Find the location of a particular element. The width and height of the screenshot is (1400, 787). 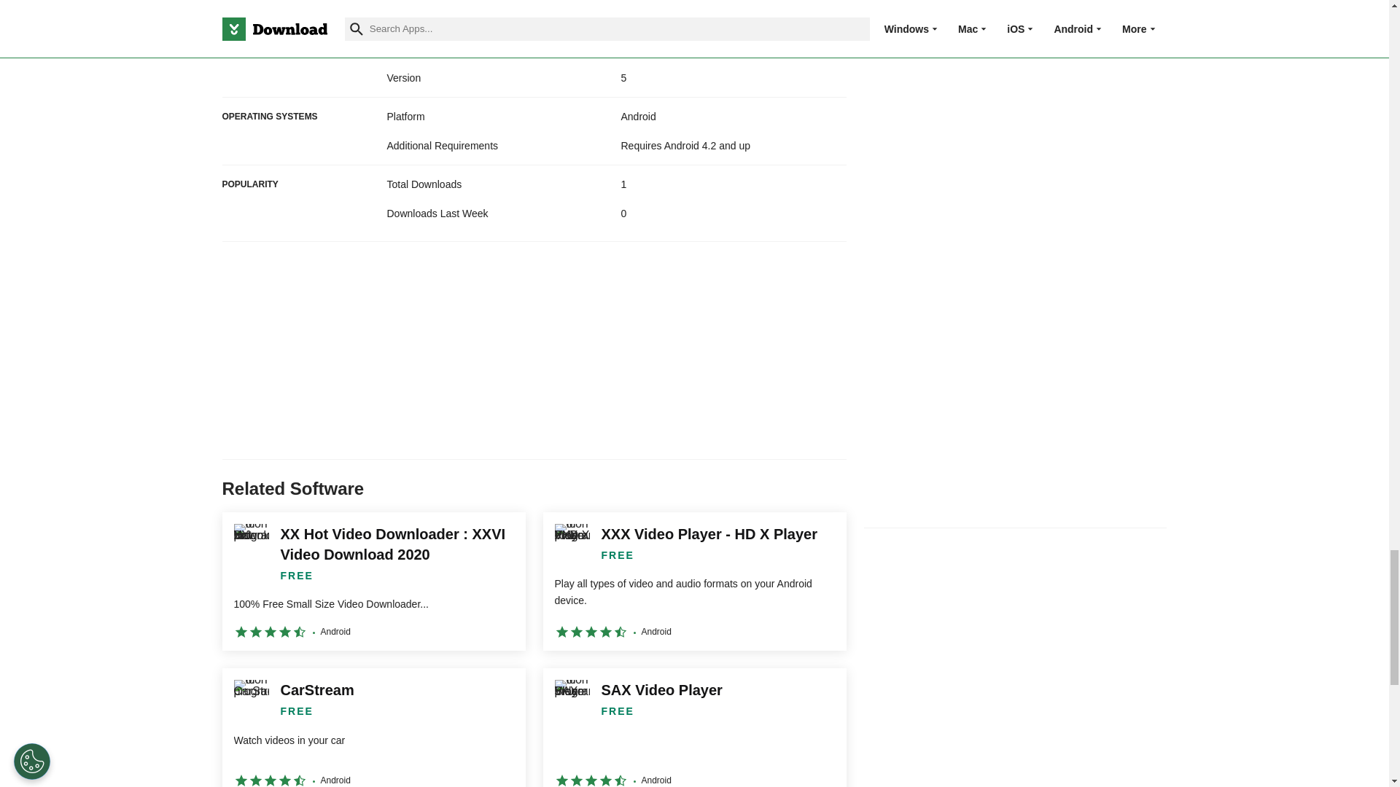

SAX Video Player is located at coordinates (694, 727).